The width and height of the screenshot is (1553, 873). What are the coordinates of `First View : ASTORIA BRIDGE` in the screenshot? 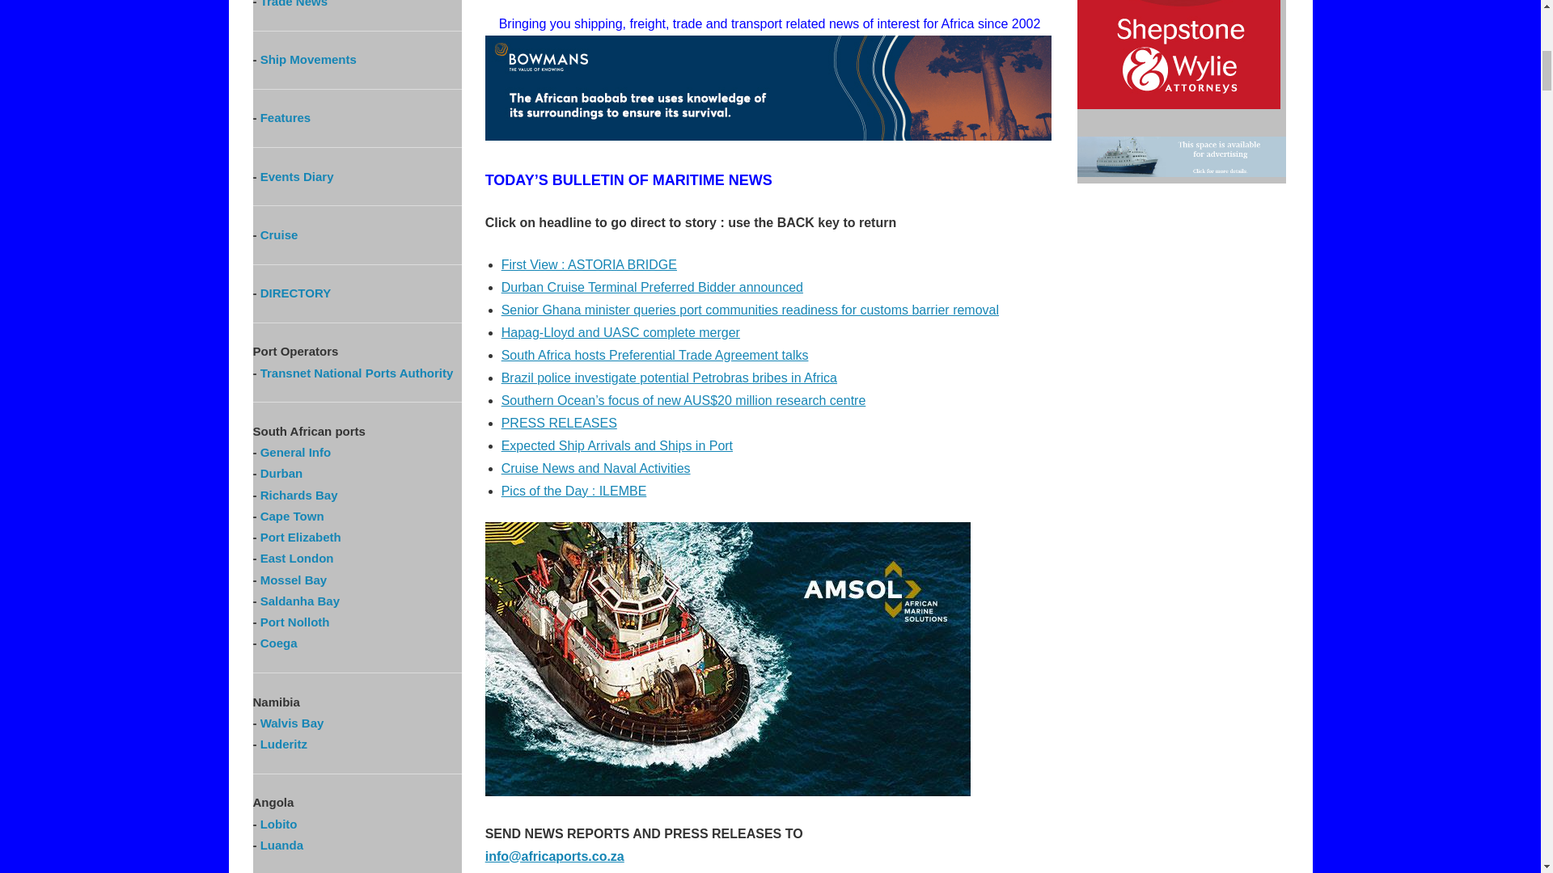 It's located at (589, 264).